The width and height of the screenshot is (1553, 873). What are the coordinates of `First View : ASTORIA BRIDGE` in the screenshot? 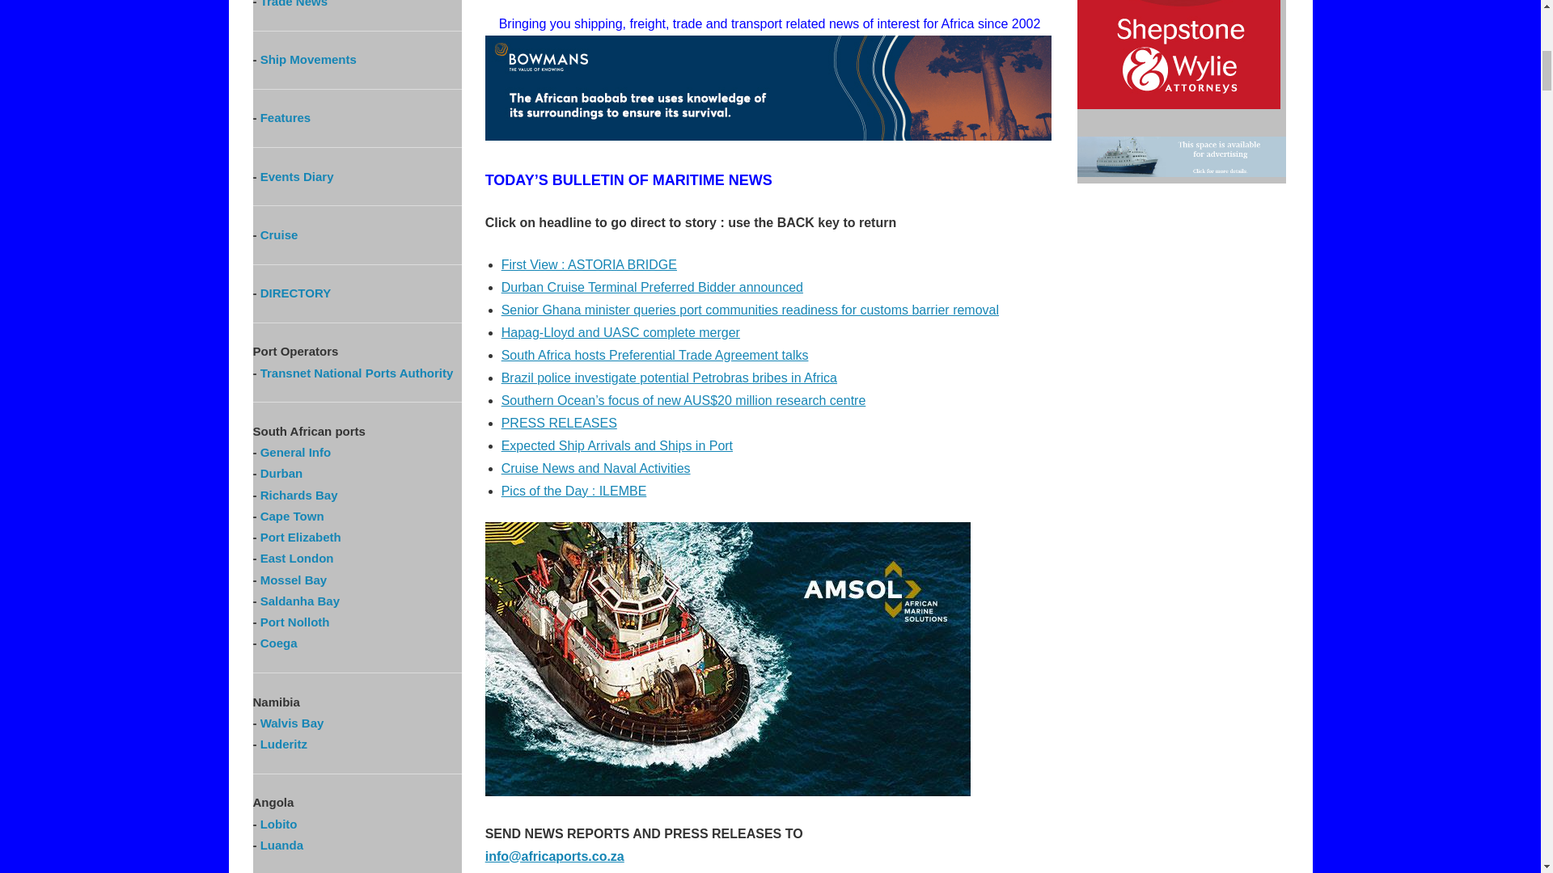 It's located at (589, 264).